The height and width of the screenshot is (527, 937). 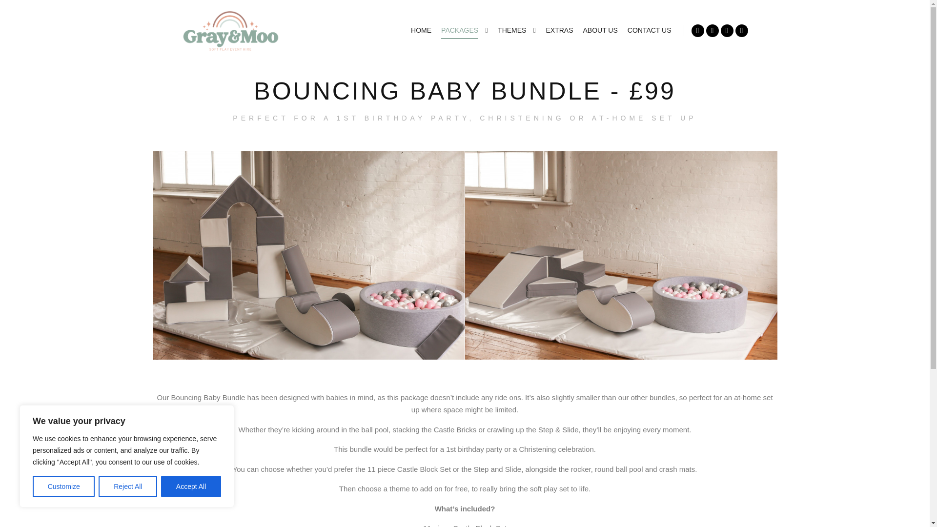 I want to click on Reject All, so click(x=128, y=486).